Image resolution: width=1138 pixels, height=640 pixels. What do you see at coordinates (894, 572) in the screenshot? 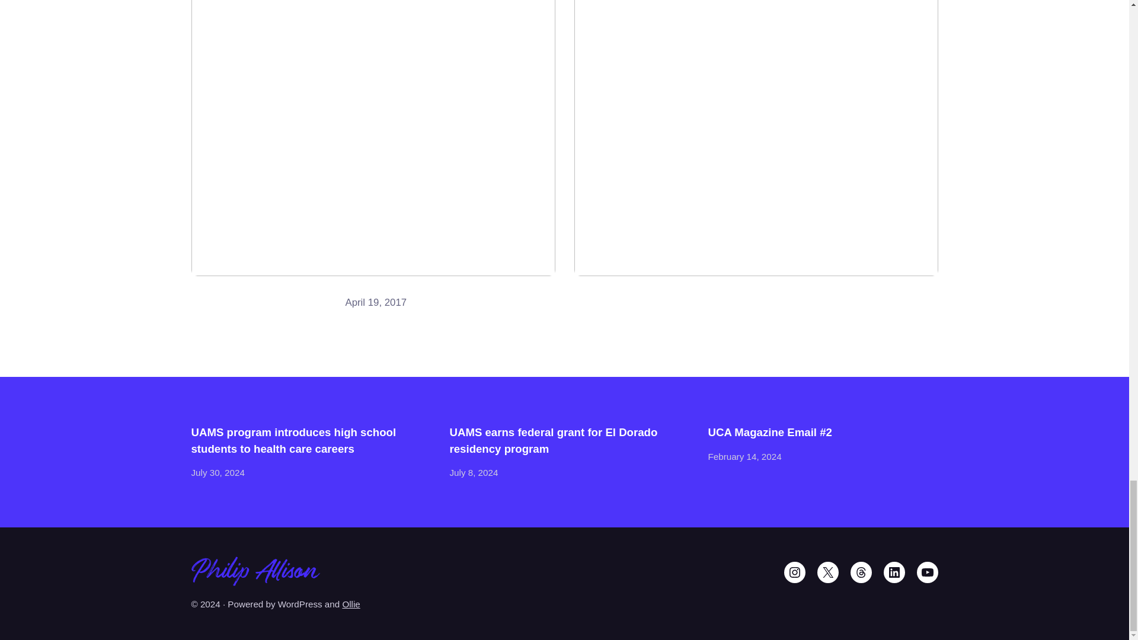
I see `LinkedIn` at bounding box center [894, 572].